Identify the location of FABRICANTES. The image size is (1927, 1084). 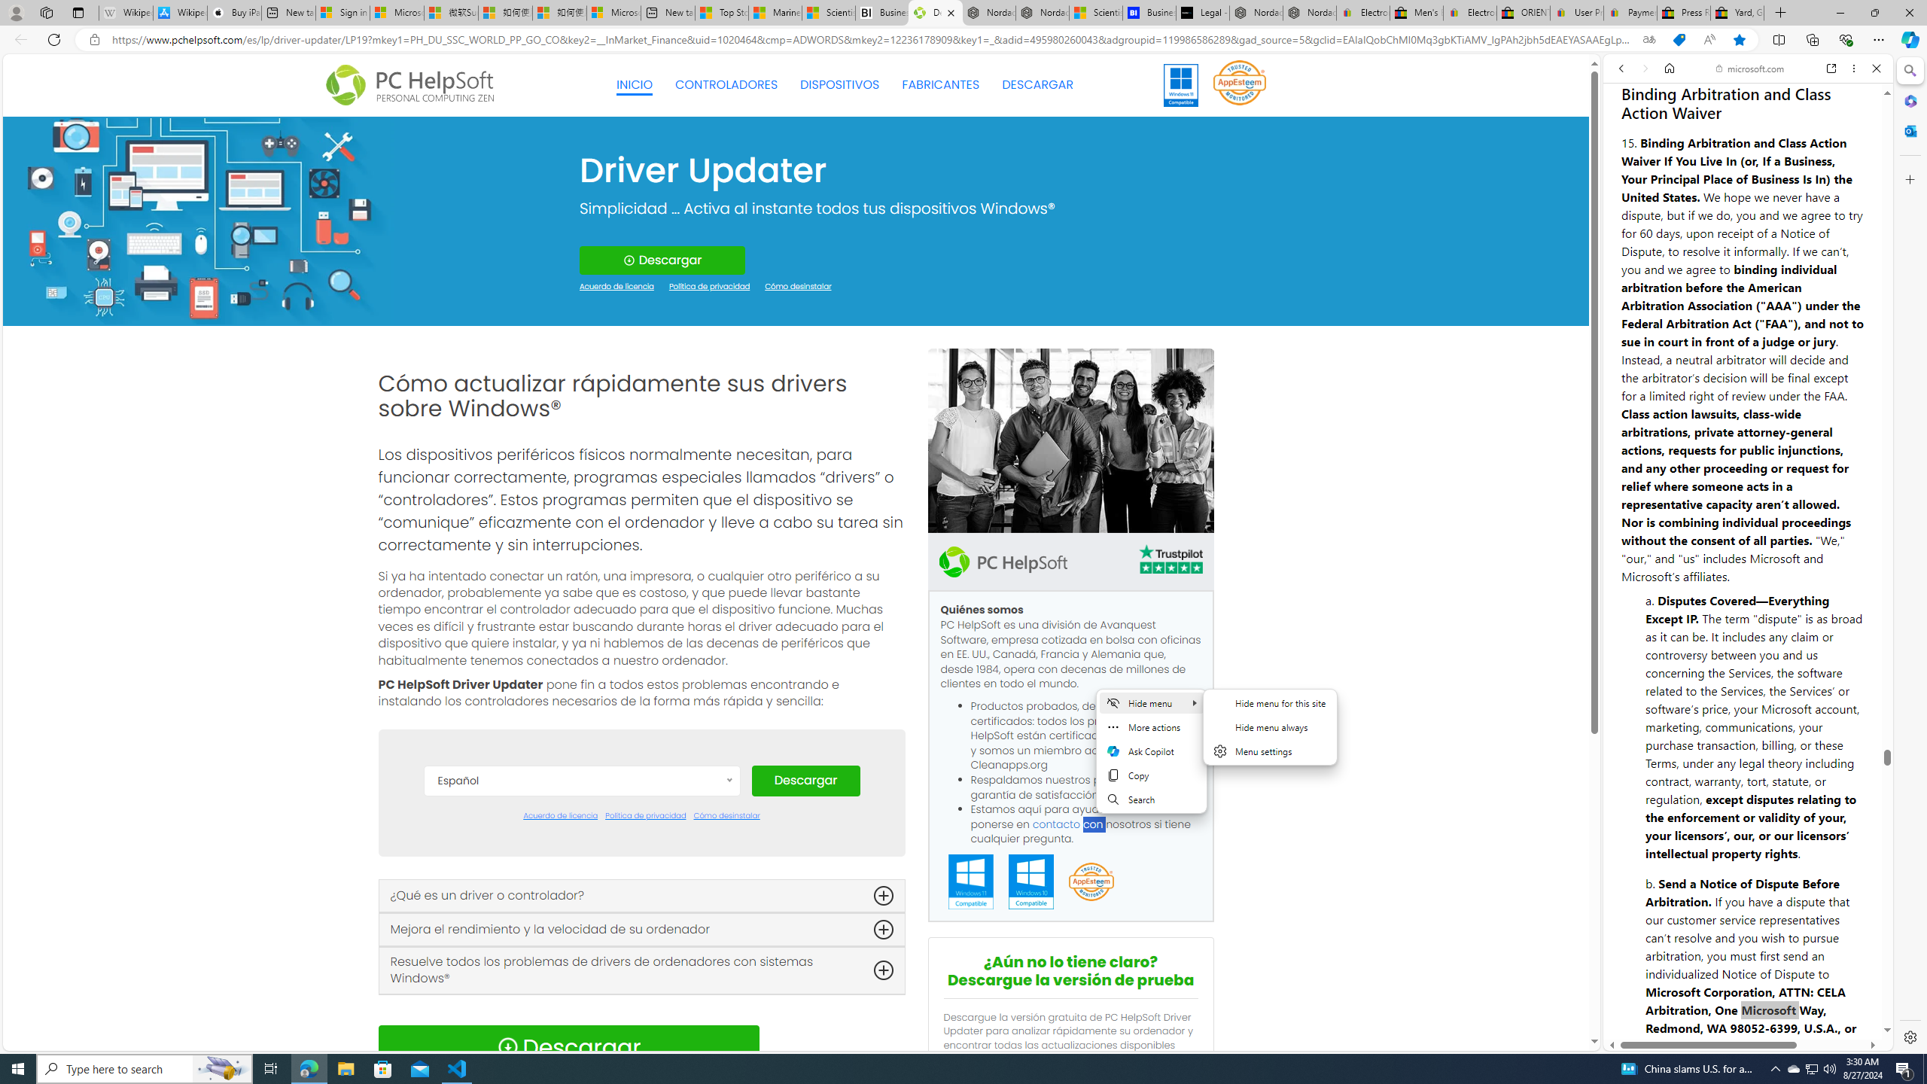
(941, 84).